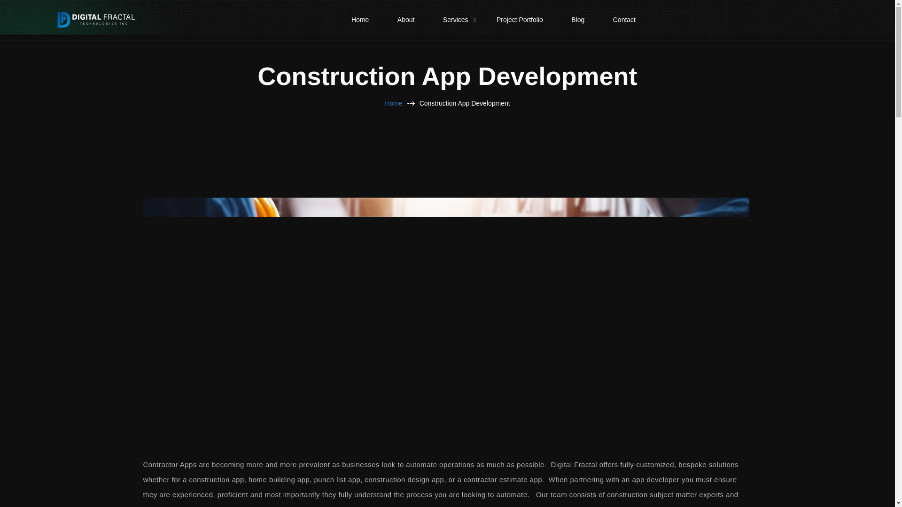 The height and width of the screenshot is (507, 902). Describe the element at coordinates (655, 480) in the screenshot. I see `app developer` at that location.